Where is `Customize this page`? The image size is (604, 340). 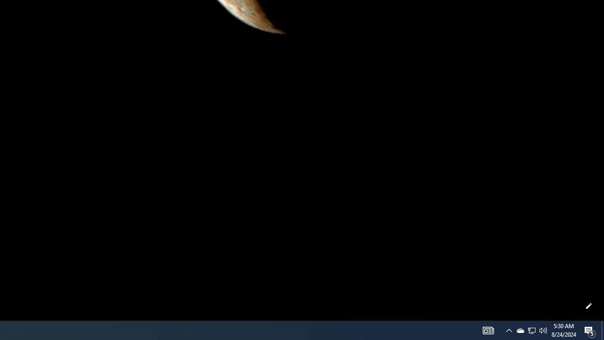 Customize this page is located at coordinates (589, 306).